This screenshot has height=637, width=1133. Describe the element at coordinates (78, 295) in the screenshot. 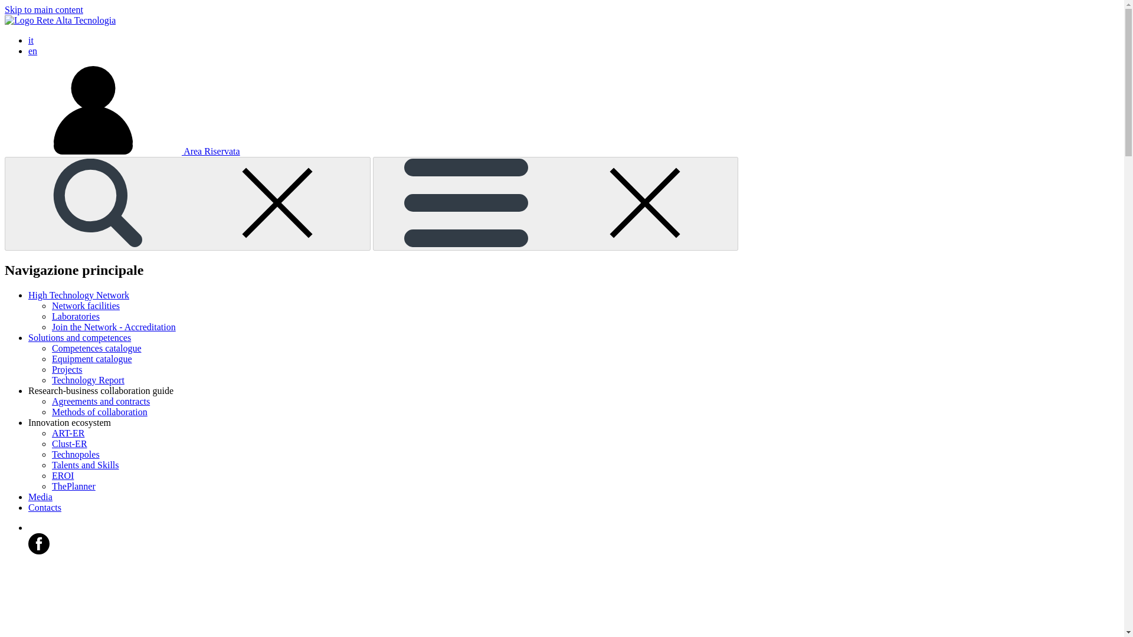

I see `High Technology Network` at that location.